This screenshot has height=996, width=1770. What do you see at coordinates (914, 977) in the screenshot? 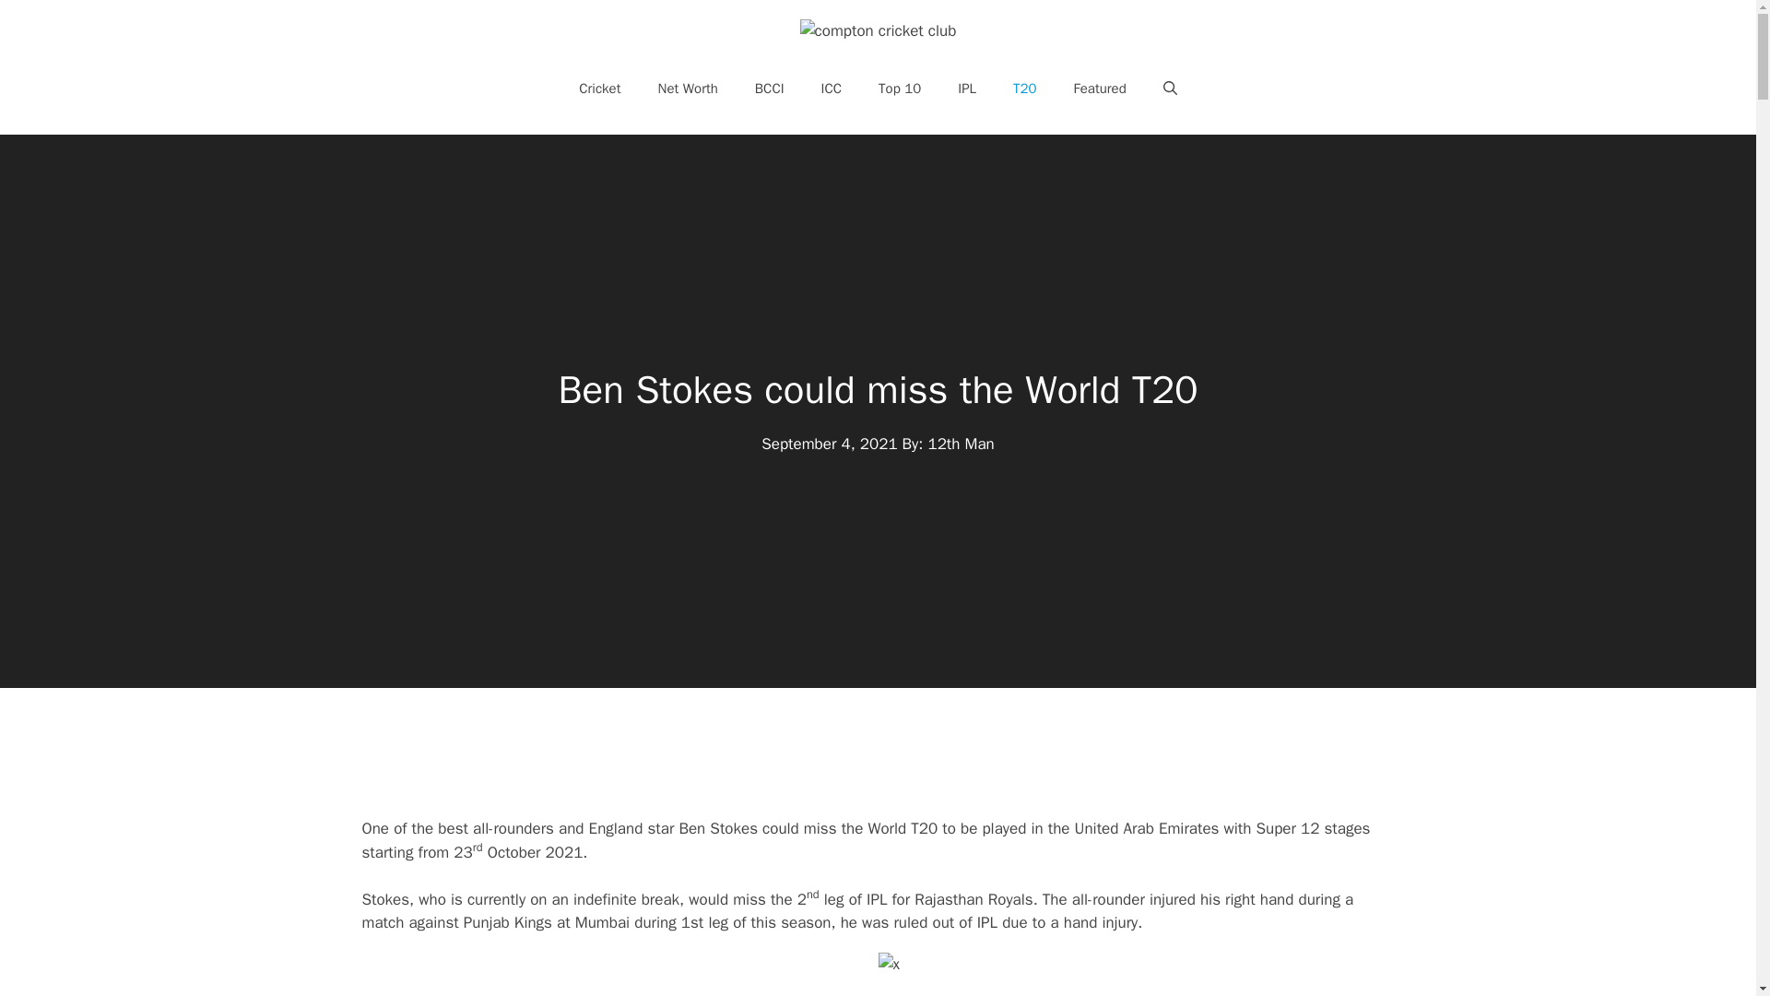
I see `Advertisement` at bounding box center [914, 977].